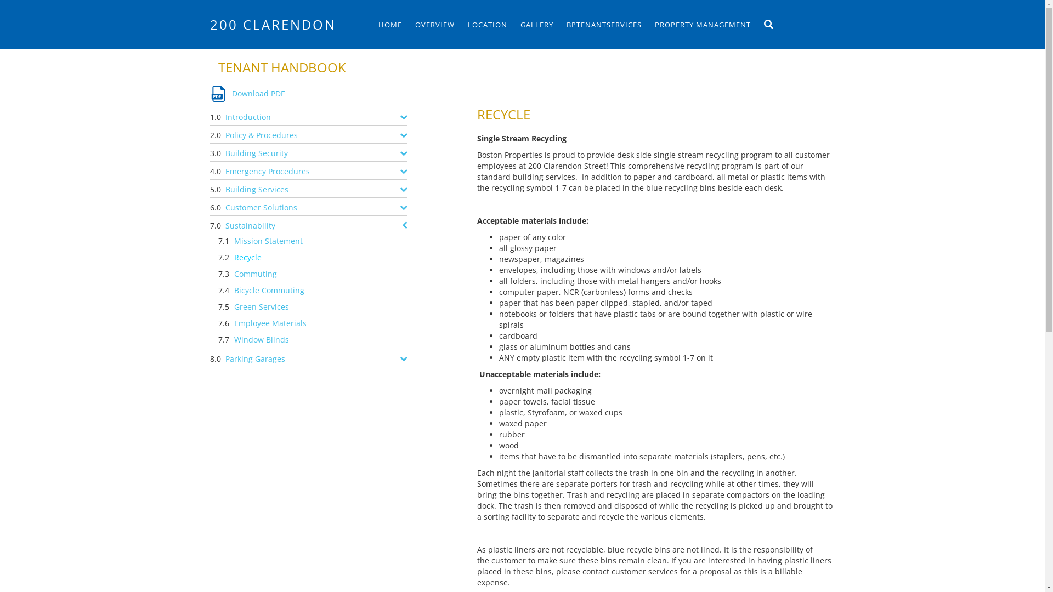  Describe the element at coordinates (273, 324) in the screenshot. I see `Employee Materials` at that location.